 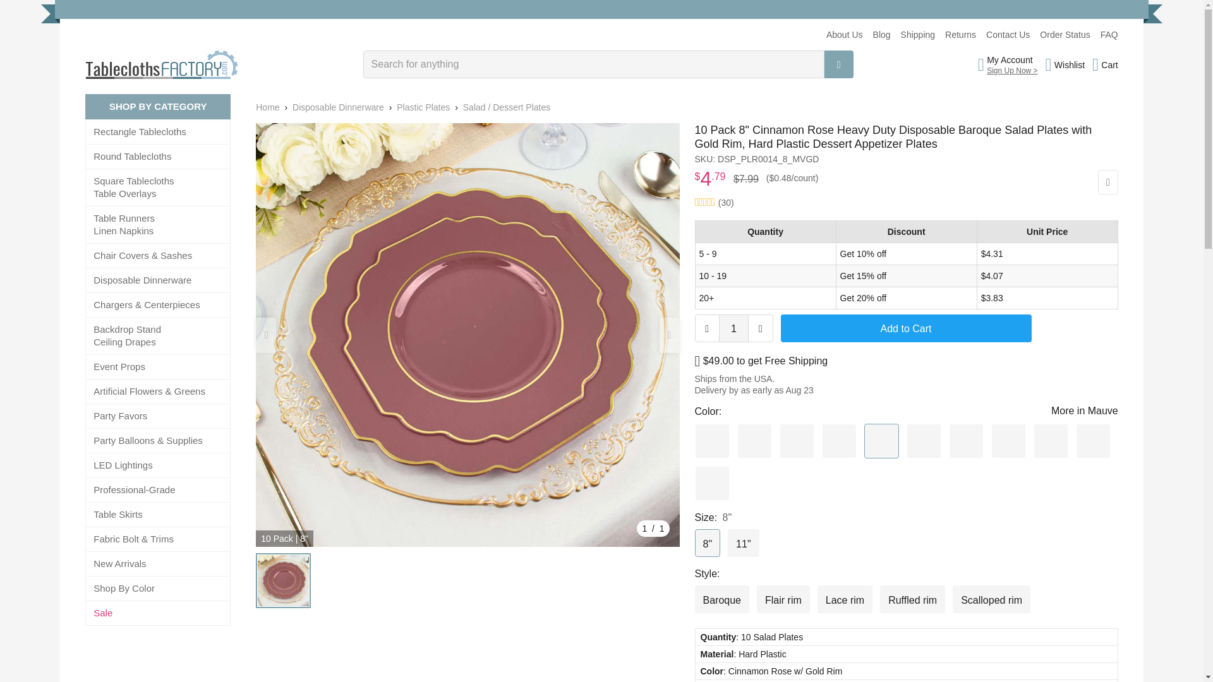 What do you see at coordinates (1008, 34) in the screenshot?
I see `Contact Us` at bounding box center [1008, 34].